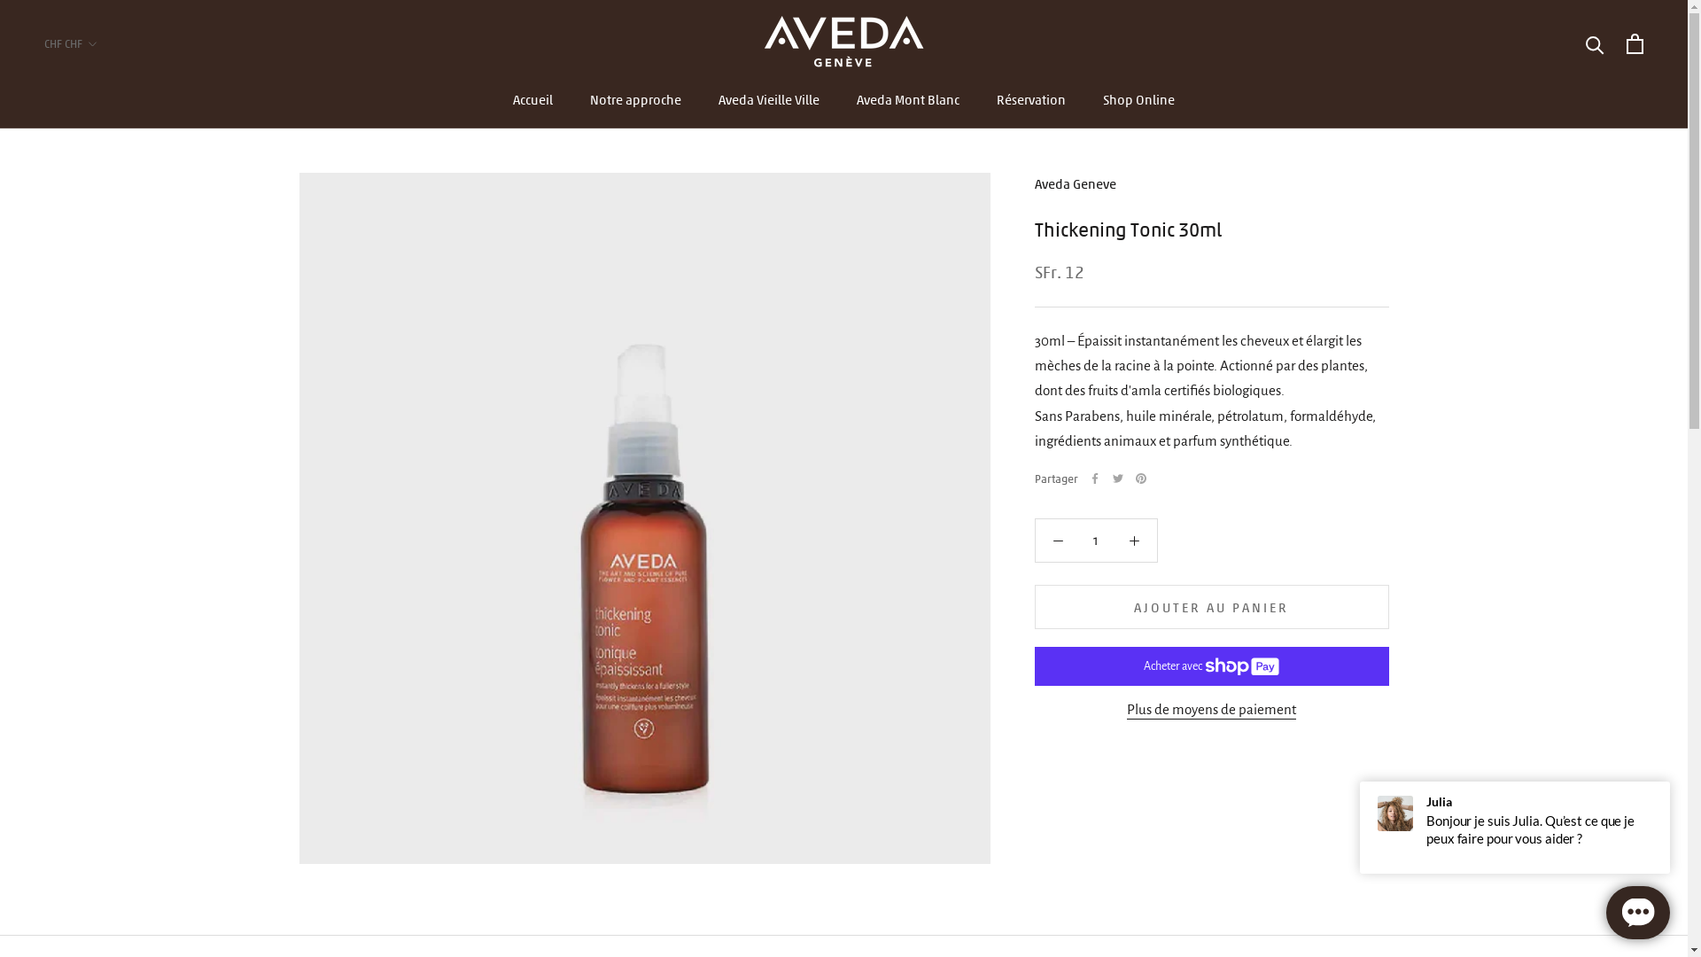  What do you see at coordinates (96, 308) in the screenshot?
I see `BAM` at bounding box center [96, 308].